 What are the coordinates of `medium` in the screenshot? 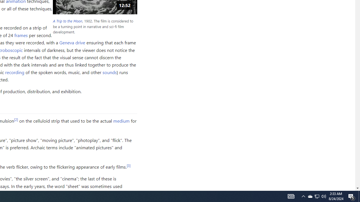 It's located at (121, 121).